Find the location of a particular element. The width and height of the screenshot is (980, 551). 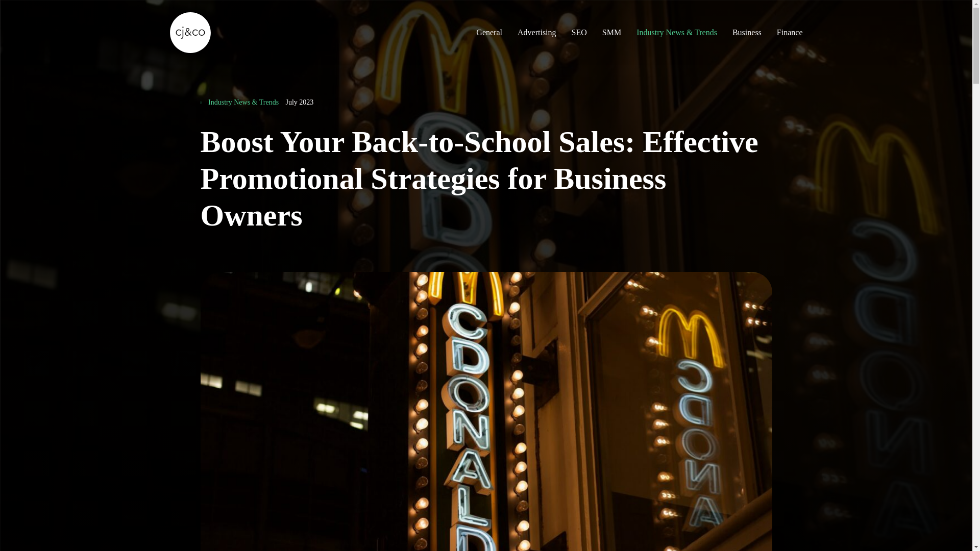

Business is located at coordinates (746, 32).